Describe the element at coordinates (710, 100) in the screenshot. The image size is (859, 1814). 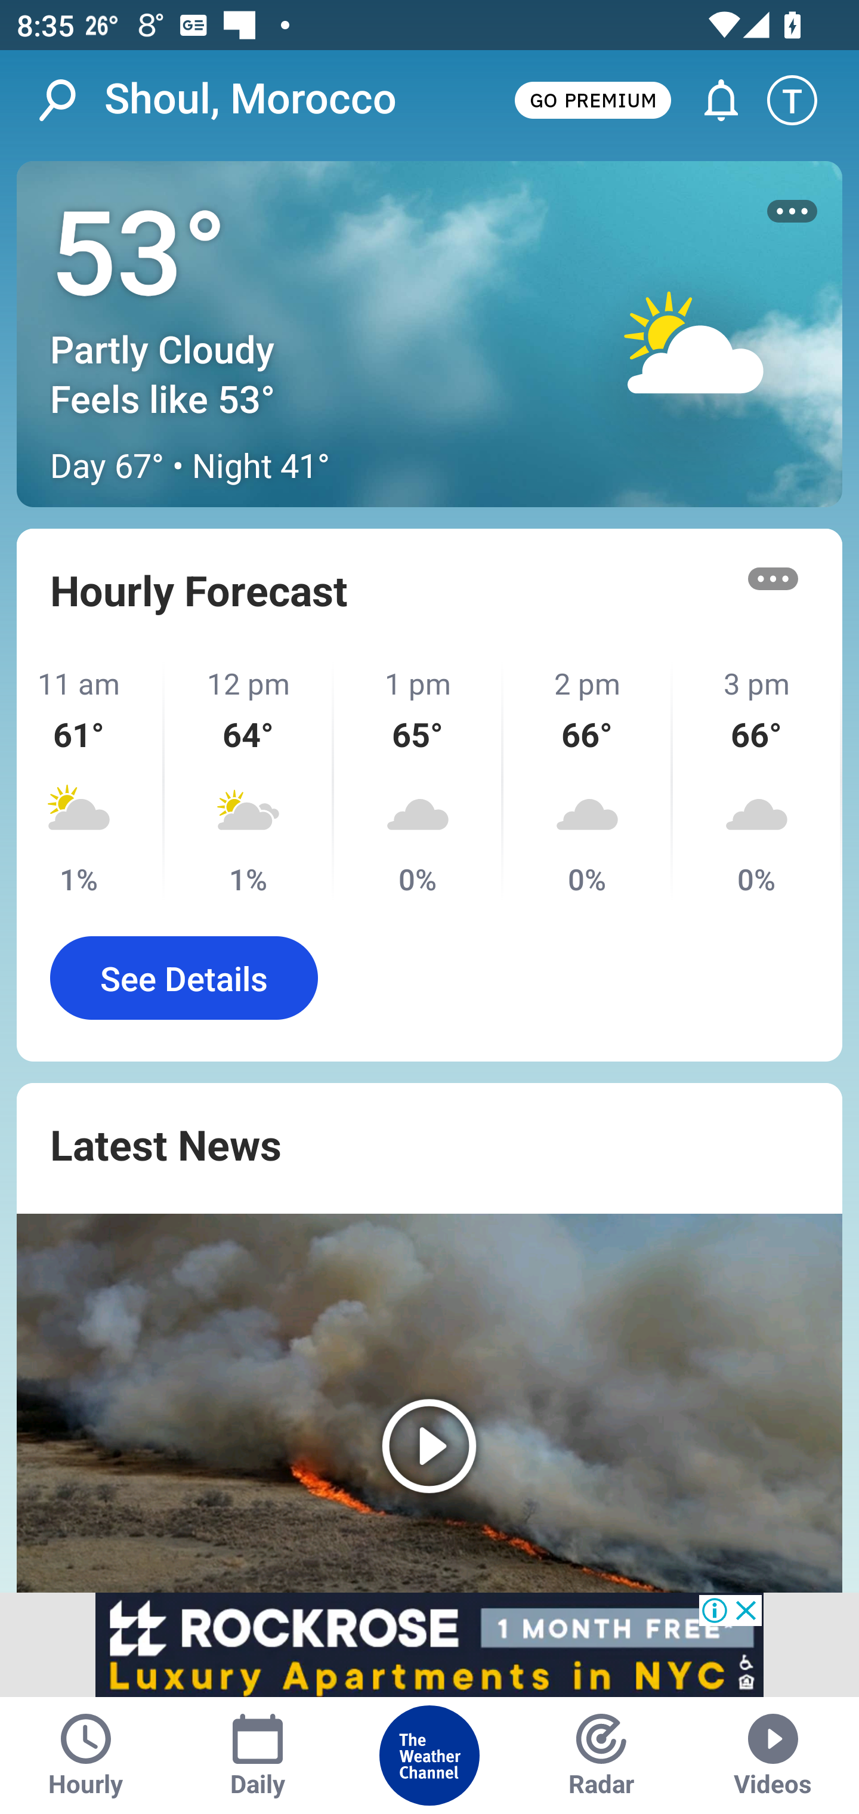
I see `Go to Alerts and Notifications` at that location.